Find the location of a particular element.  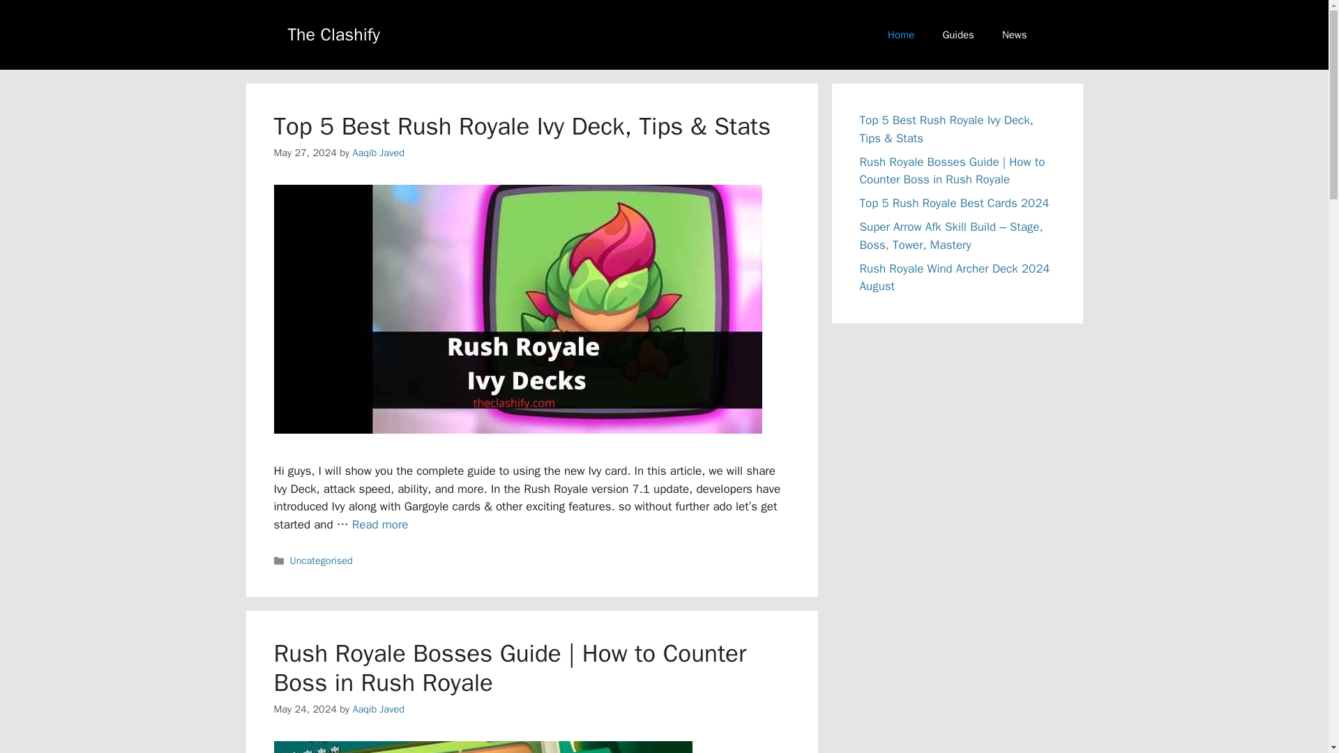

The Clashify is located at coordinates (333, 33).